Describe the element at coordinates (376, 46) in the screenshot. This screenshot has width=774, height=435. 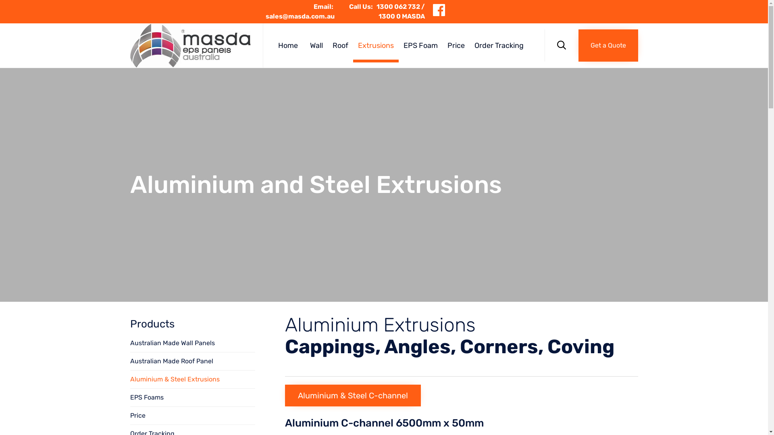
I see `Extrusions` at that location.